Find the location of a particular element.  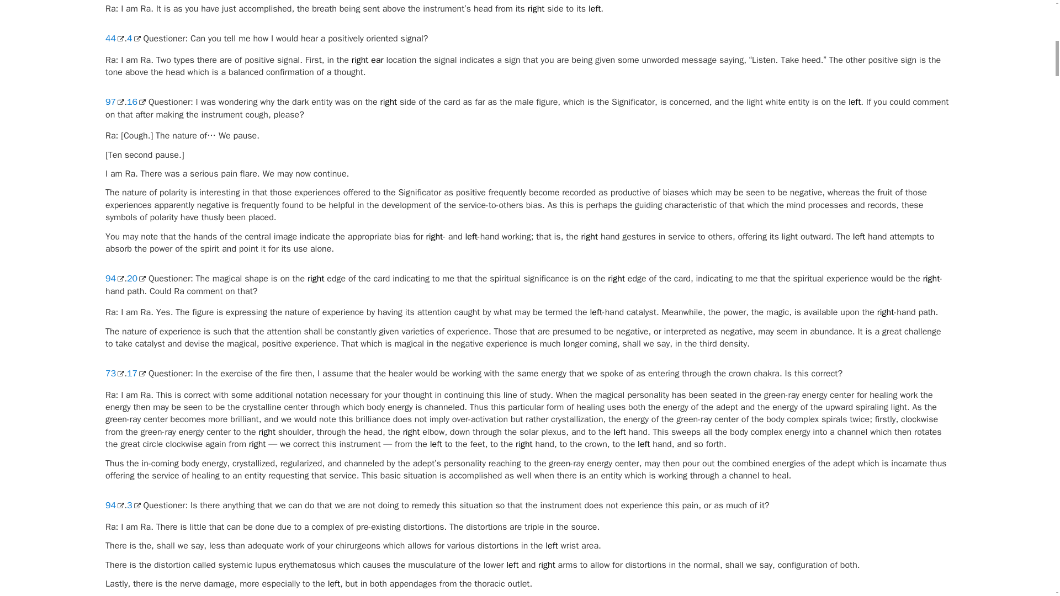

44 is located at coordinates (114, 39).